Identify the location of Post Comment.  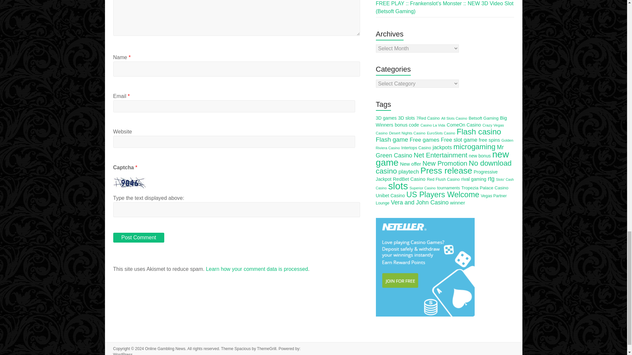
(139, 237).